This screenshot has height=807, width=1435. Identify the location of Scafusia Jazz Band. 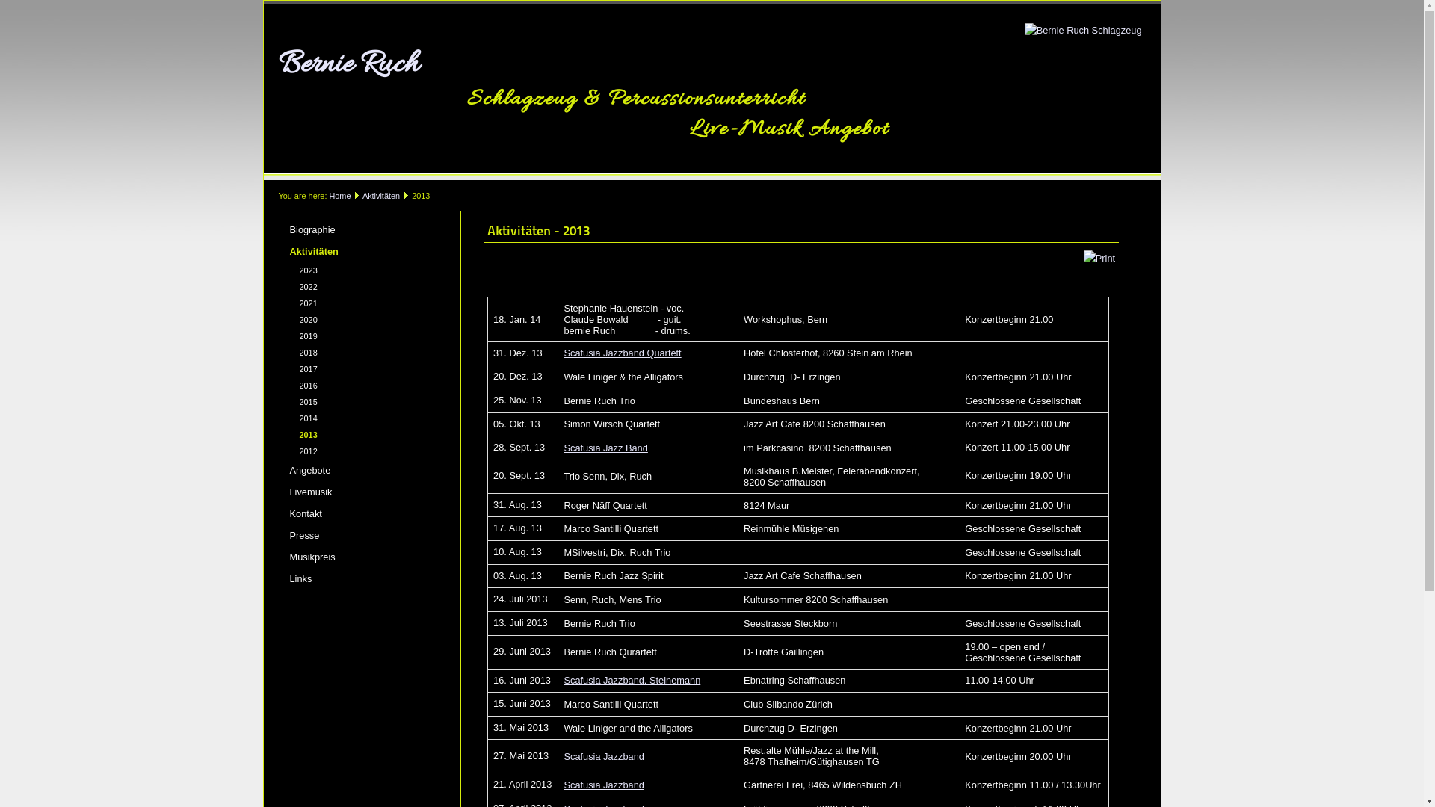
(605, 448).